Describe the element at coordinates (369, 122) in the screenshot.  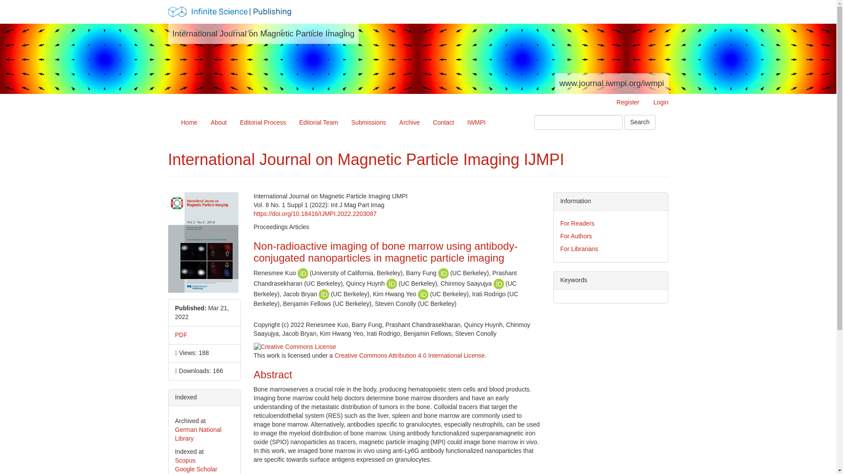
I see `Submissions` at that location.